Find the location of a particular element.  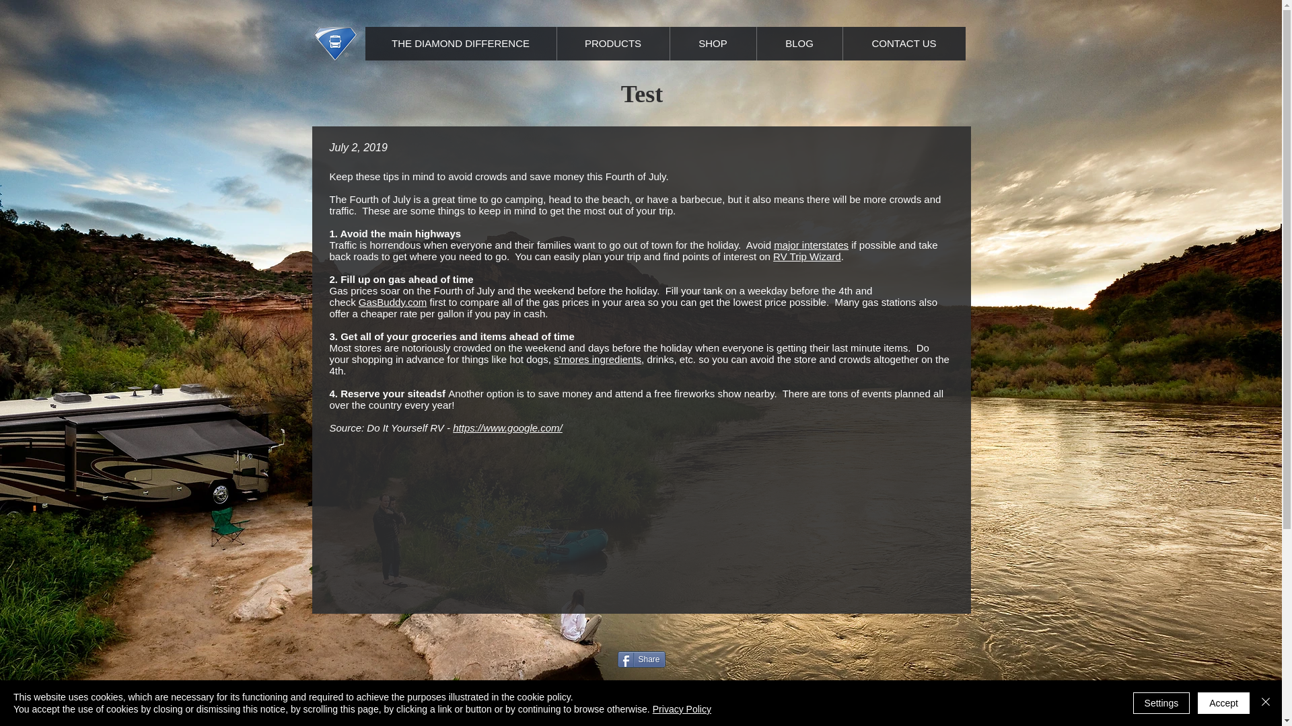

GasBuddy.com is located at coordinates (392, 301).